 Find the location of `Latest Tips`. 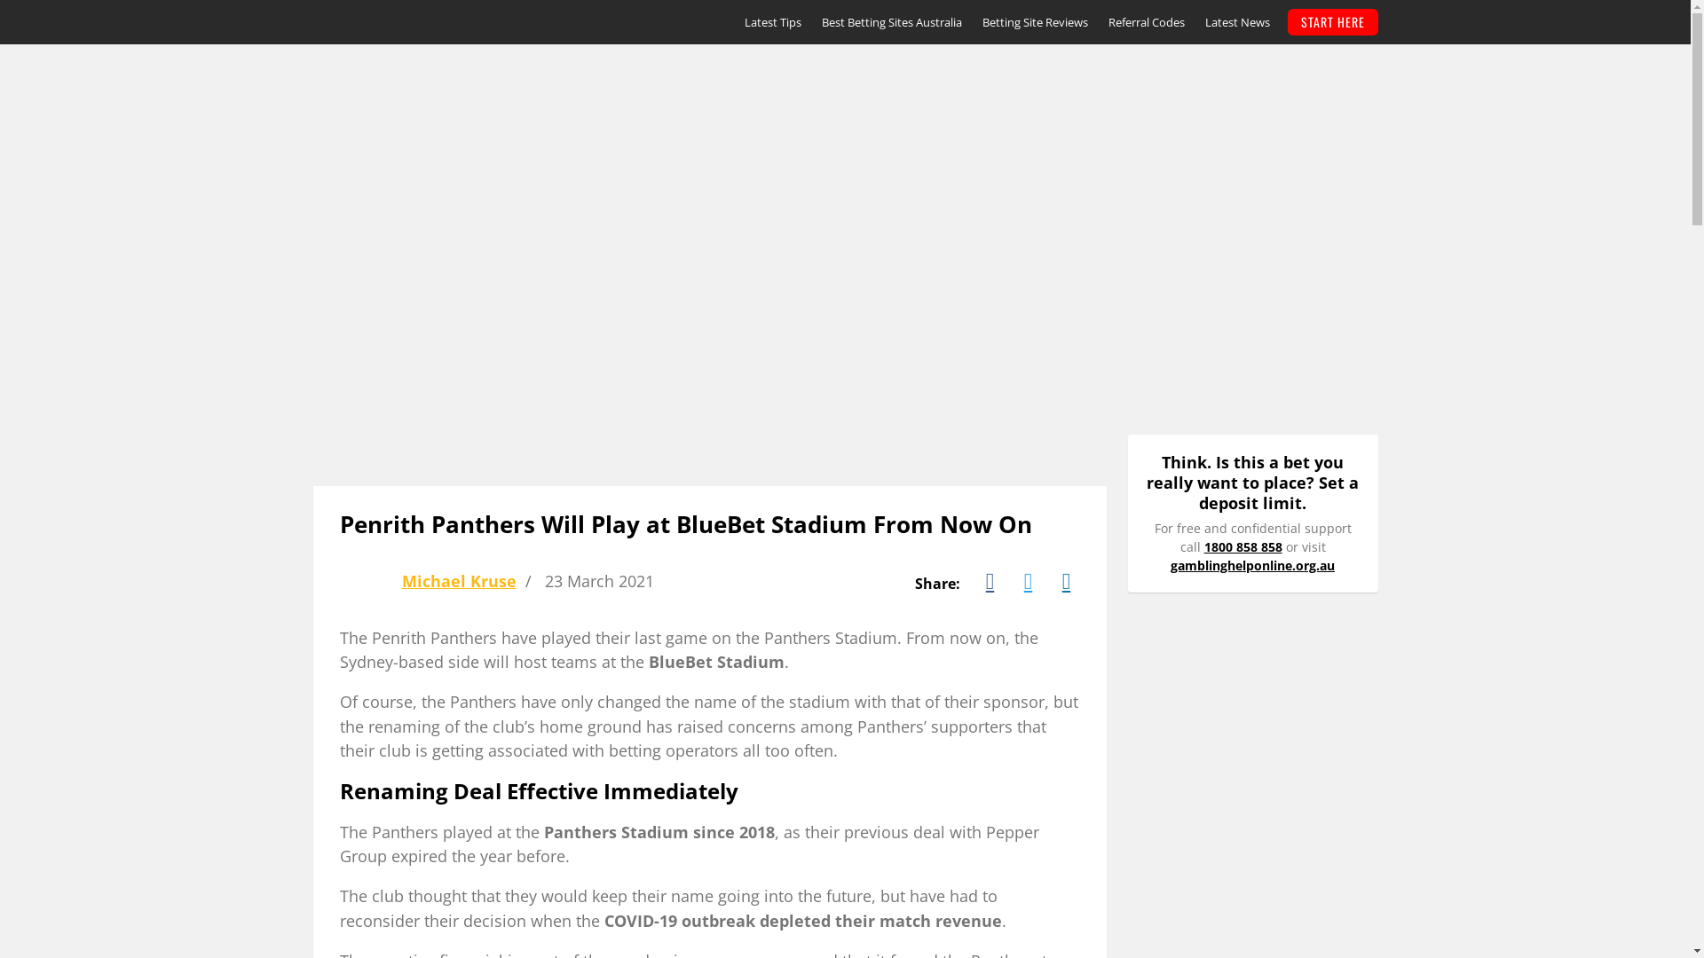

Latest Tips is located at coordinates (772, 22).